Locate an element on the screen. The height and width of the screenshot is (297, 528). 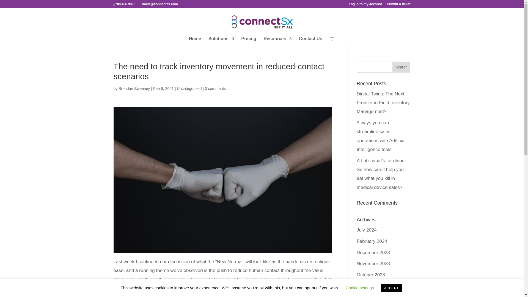
Brendan Sweeney is located at coordinates (134, 89).